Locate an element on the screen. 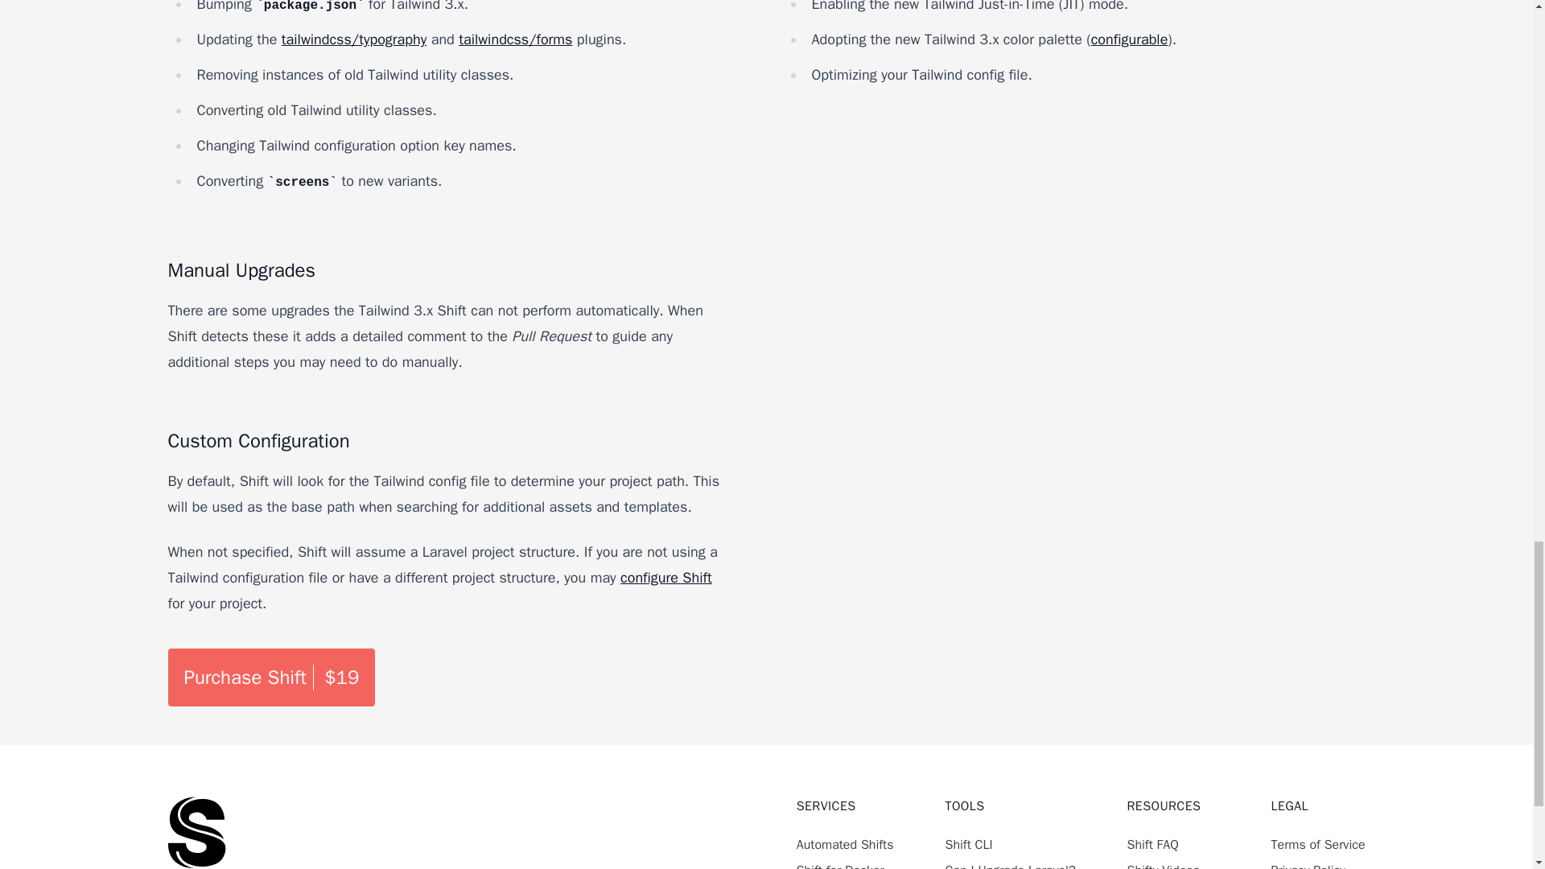  Terms of Service is located at coordinates (1318, 845).